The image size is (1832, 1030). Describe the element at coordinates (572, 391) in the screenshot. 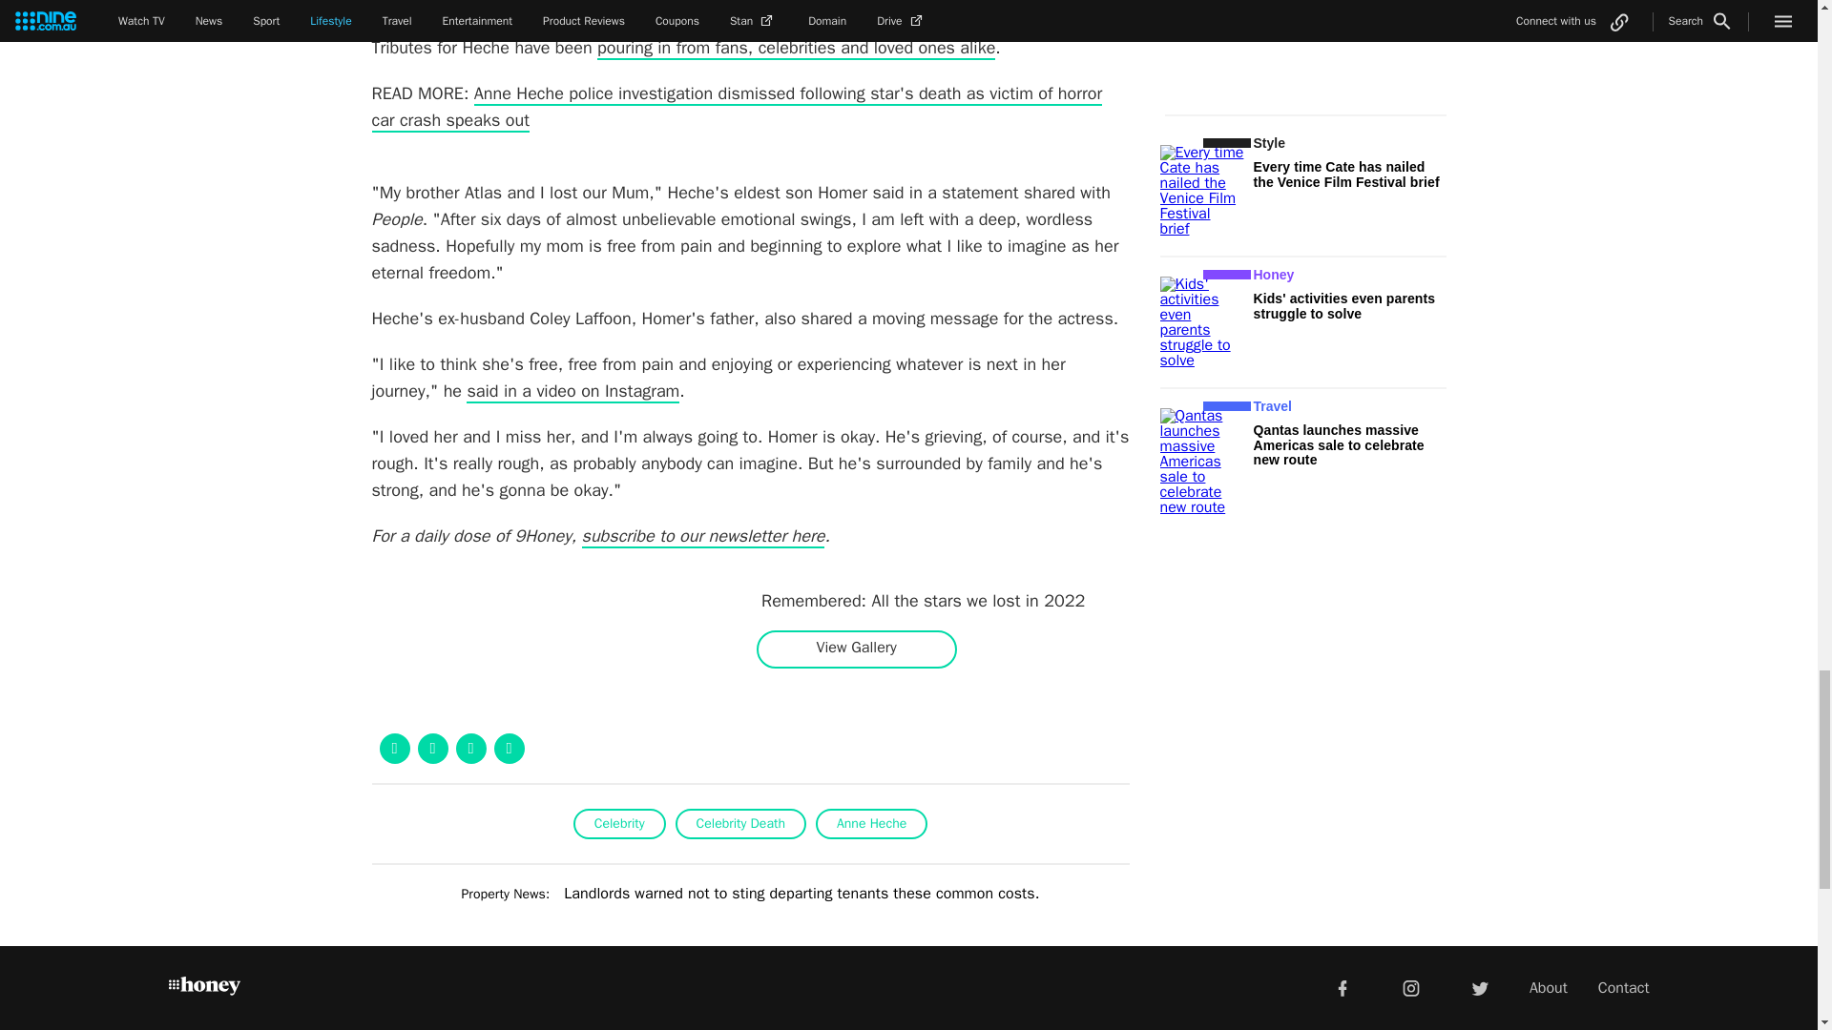

I see `said in a video on Instagram` at that location.